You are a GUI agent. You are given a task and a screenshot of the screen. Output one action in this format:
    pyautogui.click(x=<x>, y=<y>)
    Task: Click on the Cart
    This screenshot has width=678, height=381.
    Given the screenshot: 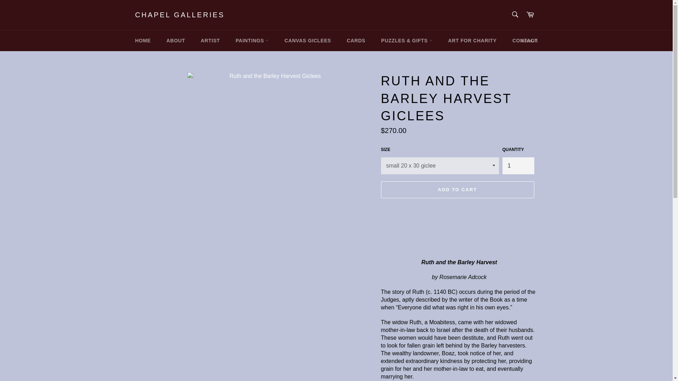 What is the action you would take?
    pyautogui.click(x=530, y=15)
    